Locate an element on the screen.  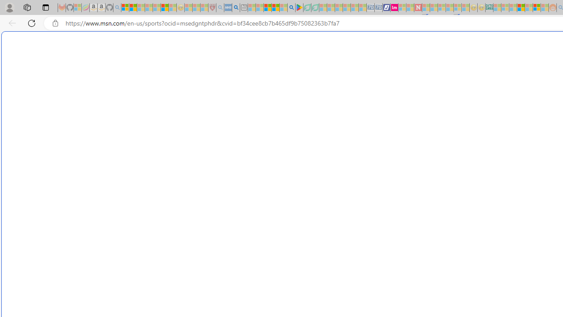
Jobs - lastminute.com Investor Portal is located at coordinates (394, 8).